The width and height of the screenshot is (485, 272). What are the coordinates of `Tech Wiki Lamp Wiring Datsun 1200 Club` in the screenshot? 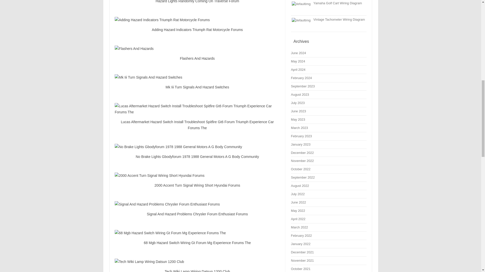 It's located at (197, 261).